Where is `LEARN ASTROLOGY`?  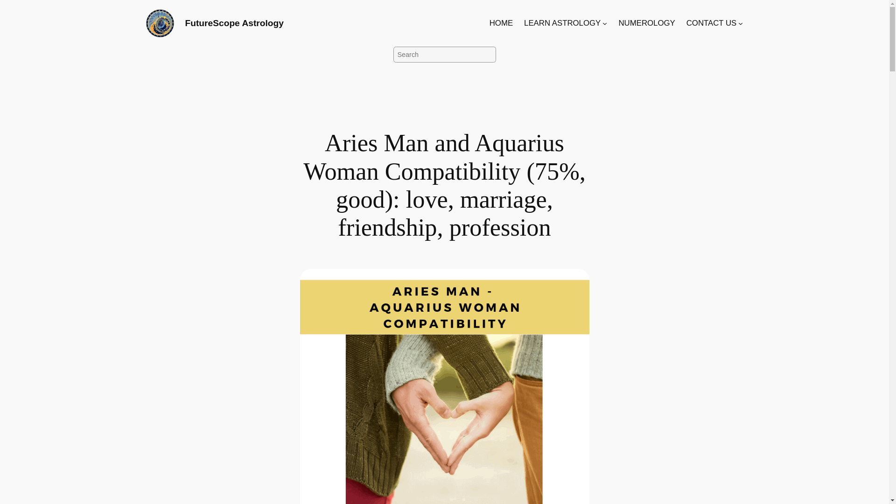
LEARN ASTROLOGY is located at coordinates (562, 23).